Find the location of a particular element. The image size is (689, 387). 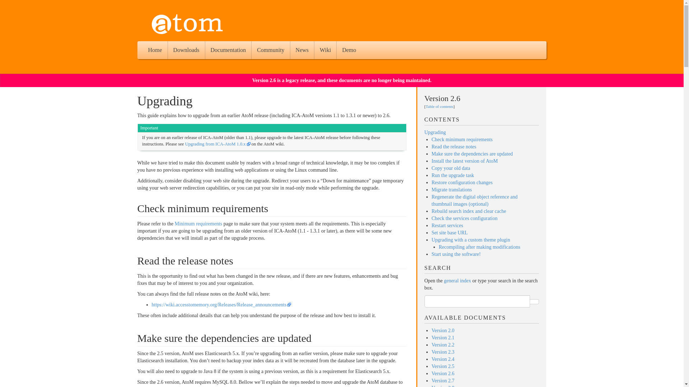

Community is located at coordinates (270, 50).